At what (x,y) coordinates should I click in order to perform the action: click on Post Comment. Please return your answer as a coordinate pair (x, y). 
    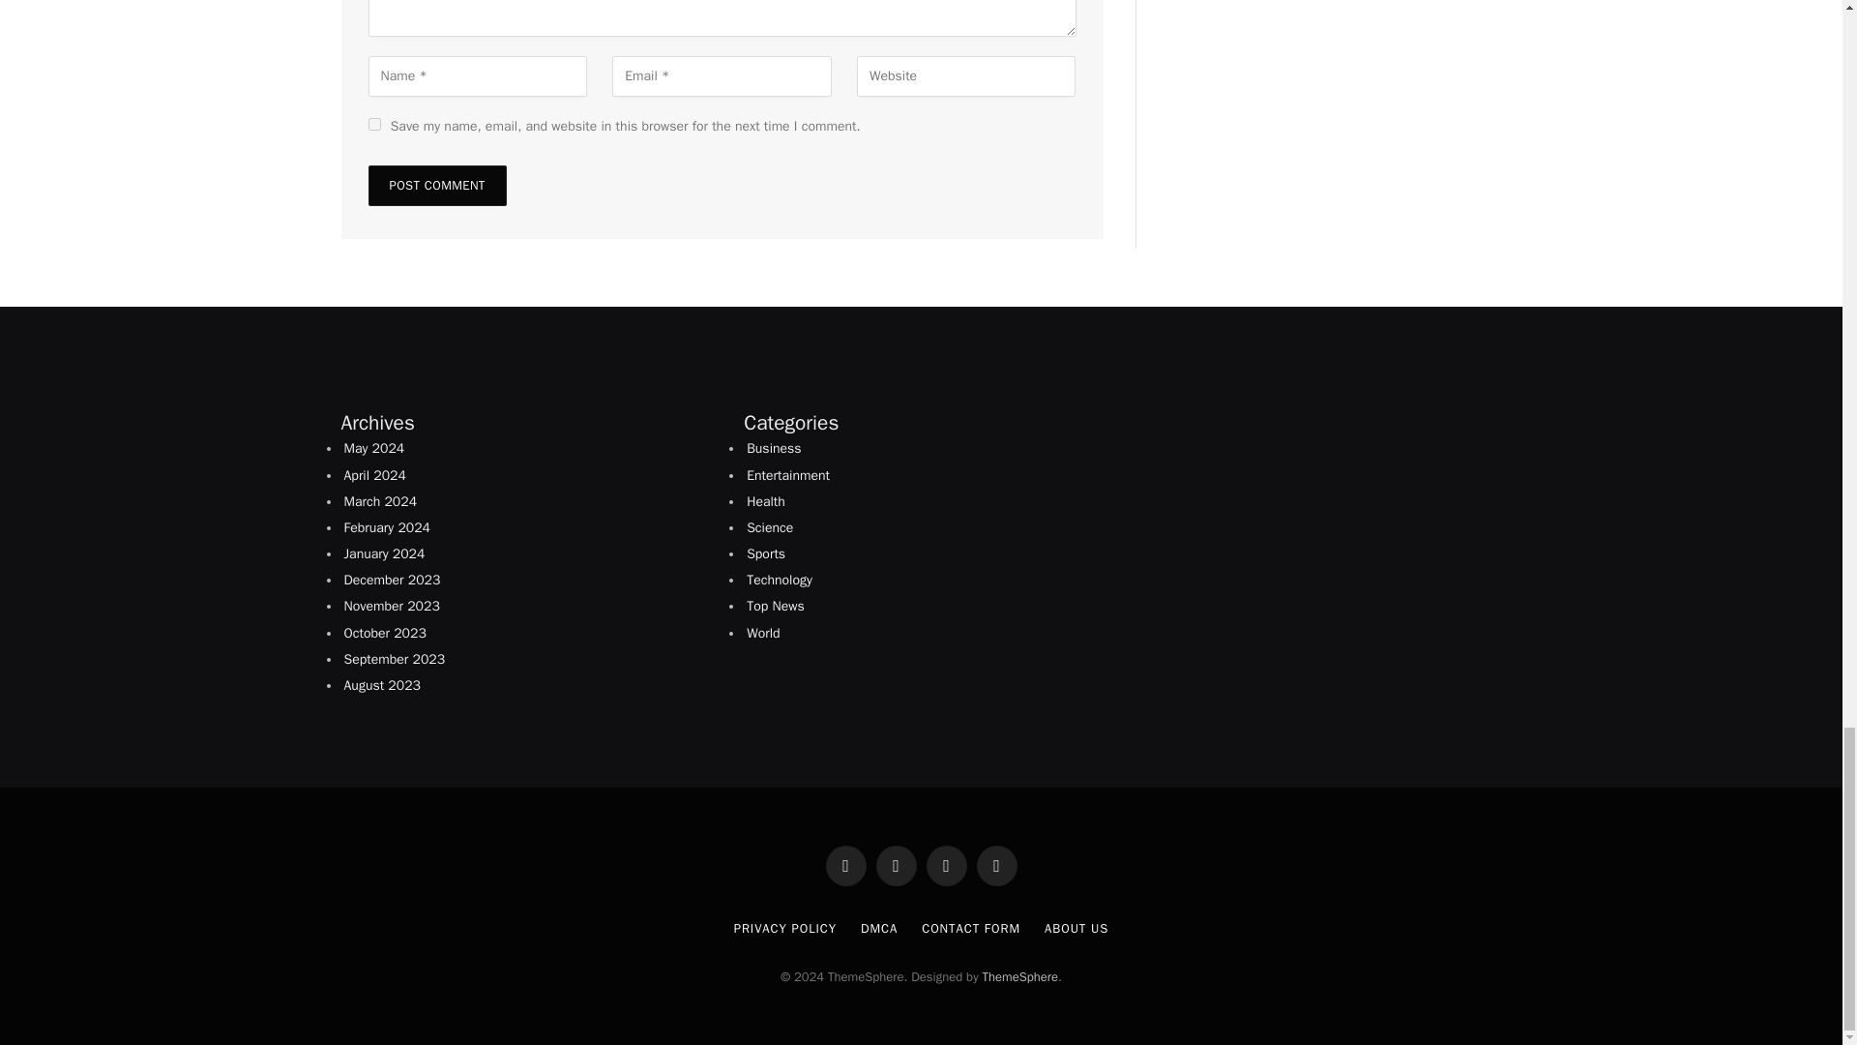
    Looking at the image, I should click on (436, 185).